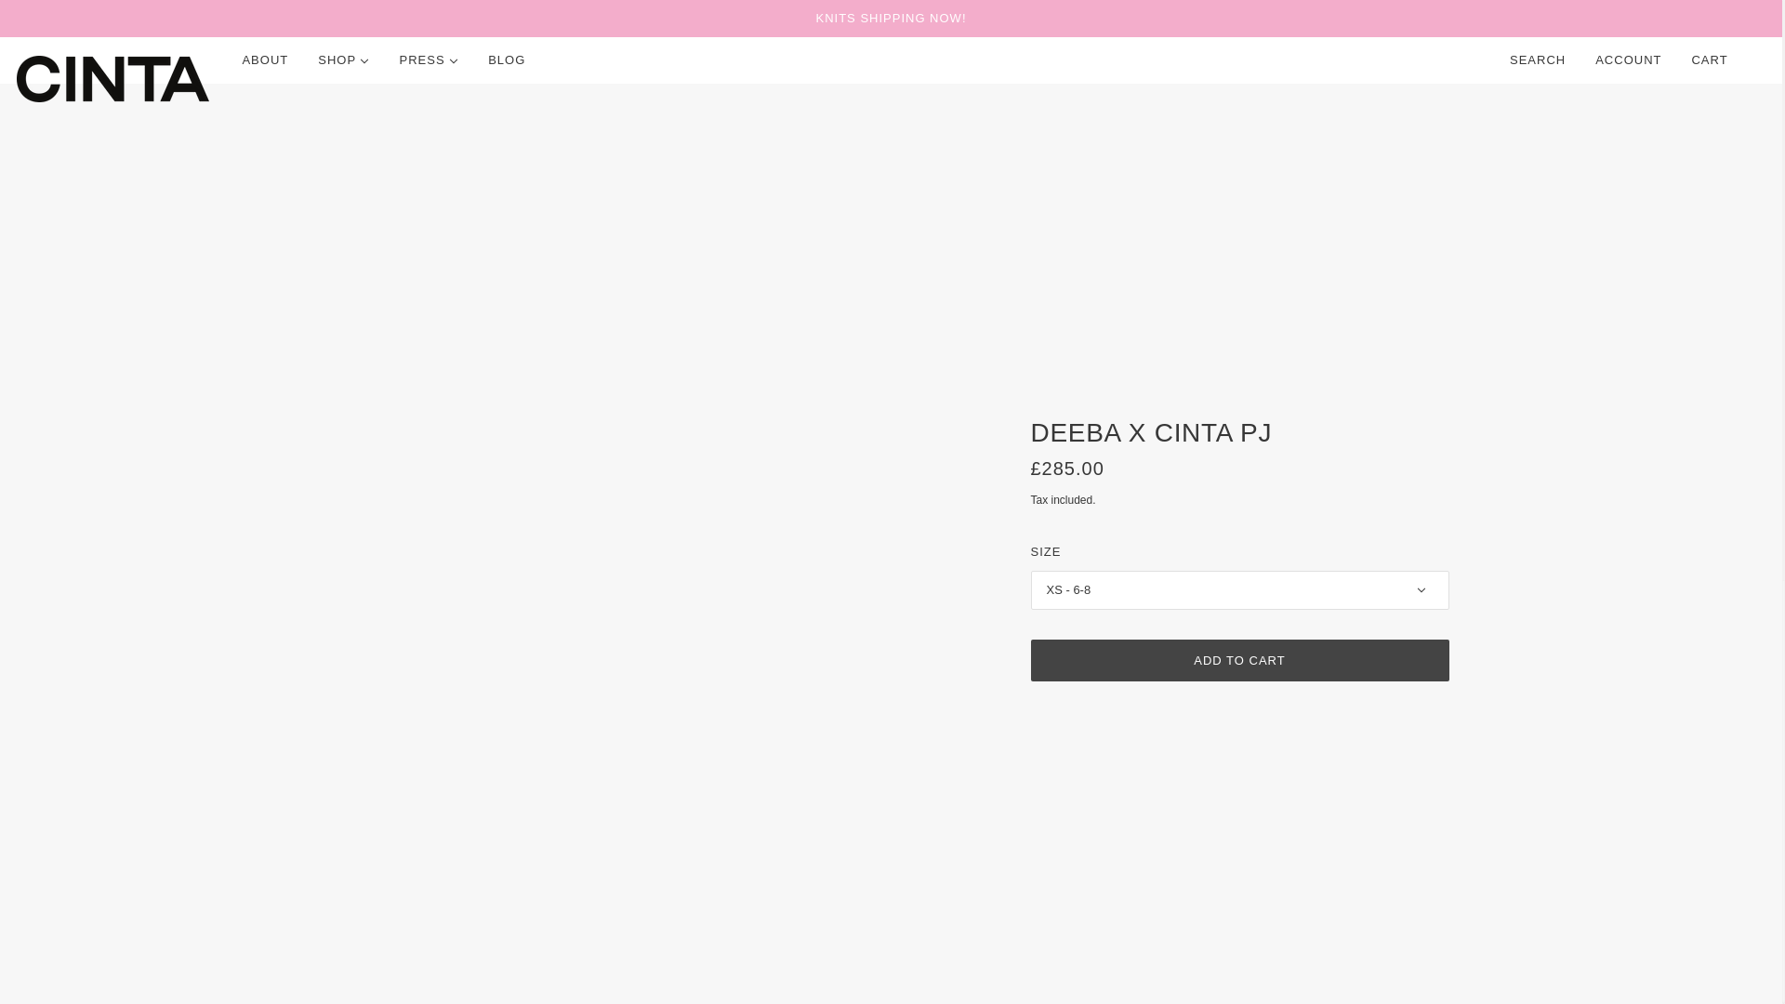 This screenshot has width=1785, height=1004. I want to click on CintaTheLabelLondon, so click(112, 79).